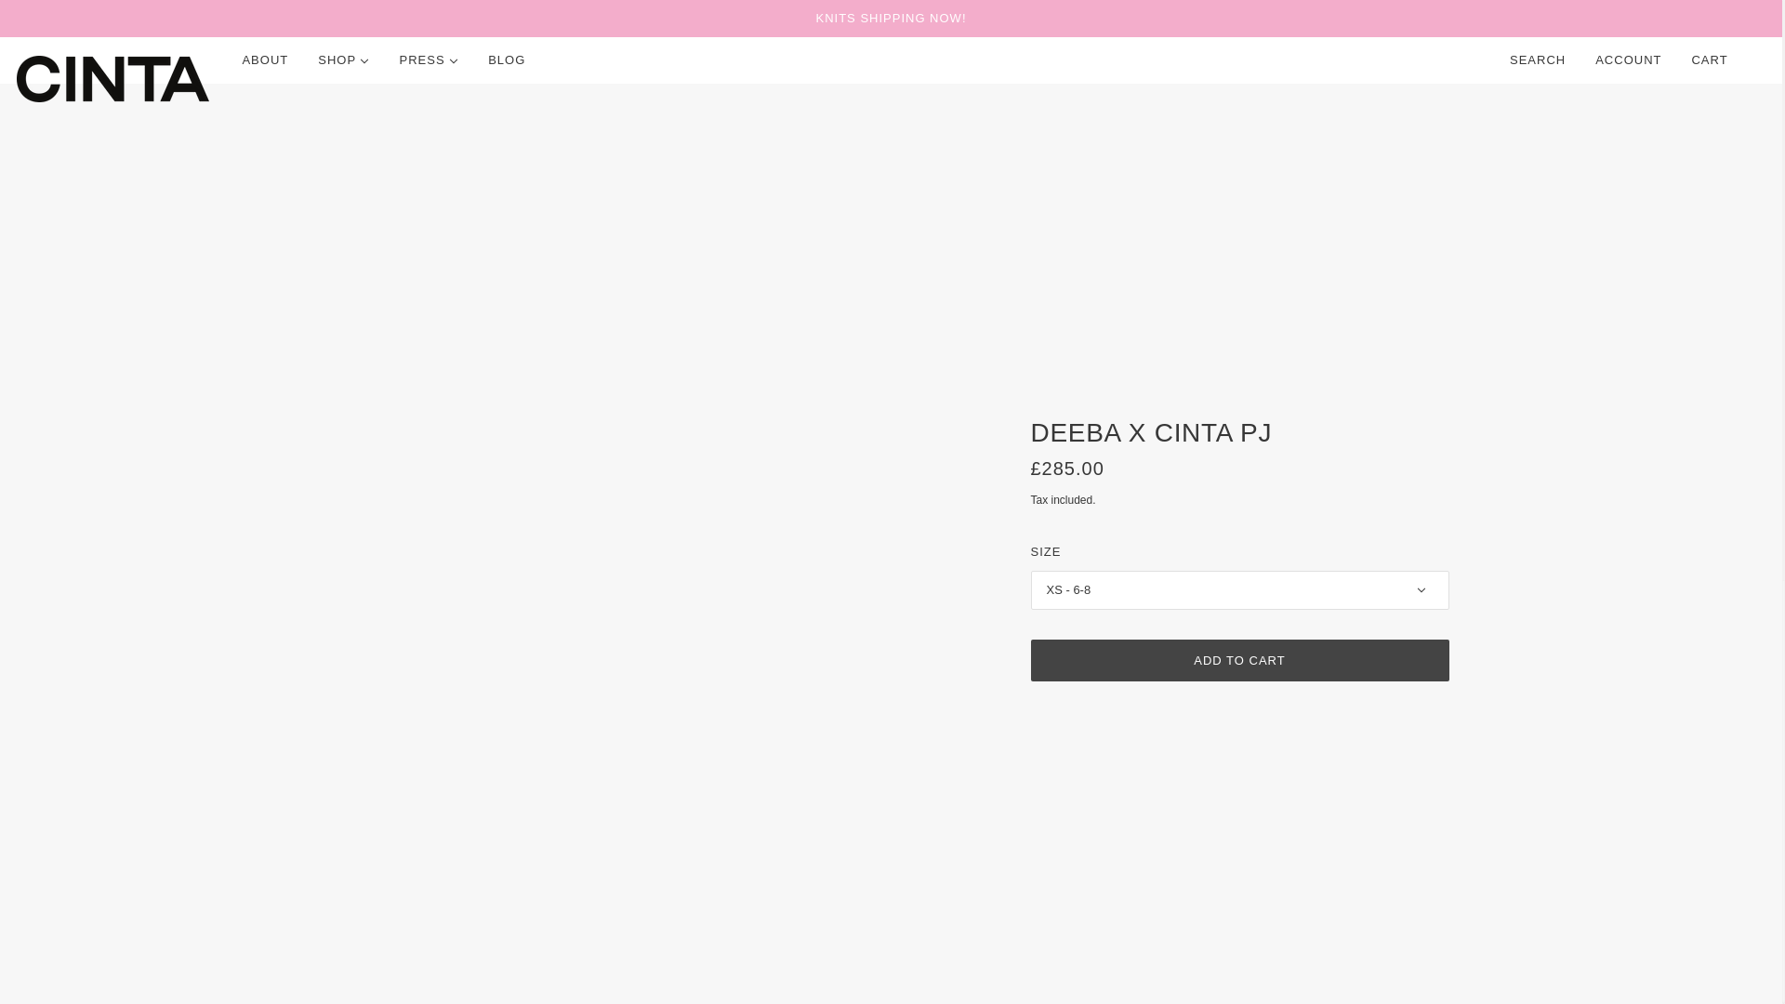 This screenshot has width=1785, height=1004. I want to click on CintaTheLabelLondon, so click(112, 79).